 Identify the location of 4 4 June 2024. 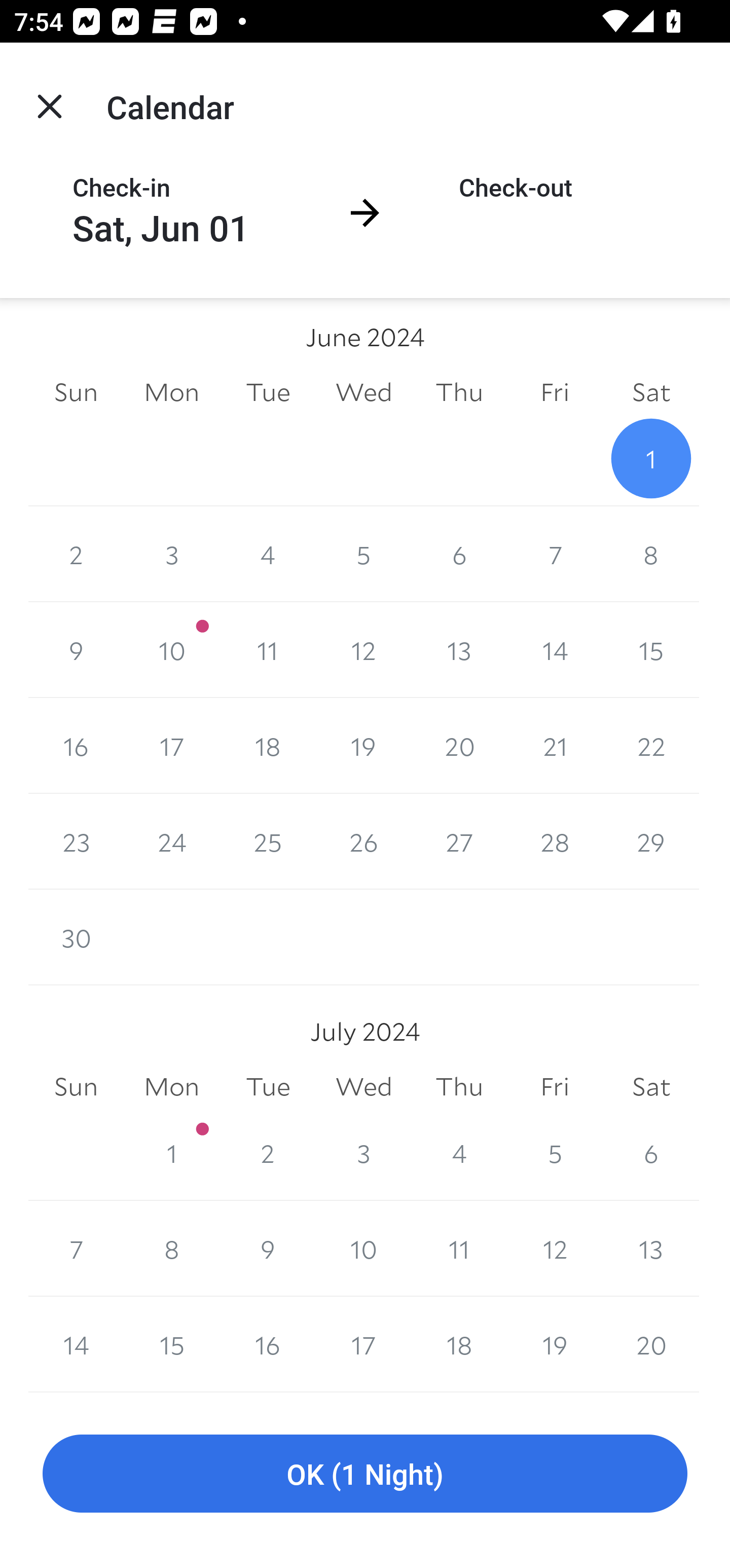
(268, 555).